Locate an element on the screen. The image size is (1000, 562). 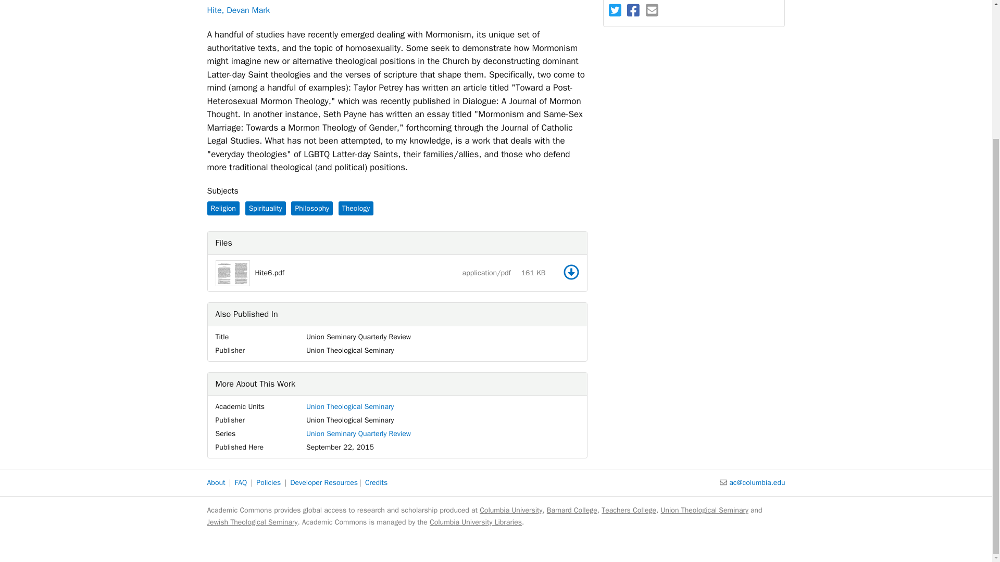
Jewish Theological Seminary is located at coordinates (252, 521).